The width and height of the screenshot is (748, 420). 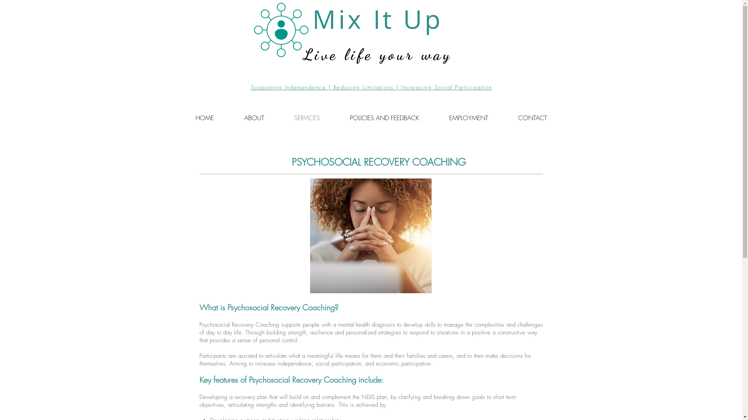 I want to click on HOME, so click(x=204, y=118).